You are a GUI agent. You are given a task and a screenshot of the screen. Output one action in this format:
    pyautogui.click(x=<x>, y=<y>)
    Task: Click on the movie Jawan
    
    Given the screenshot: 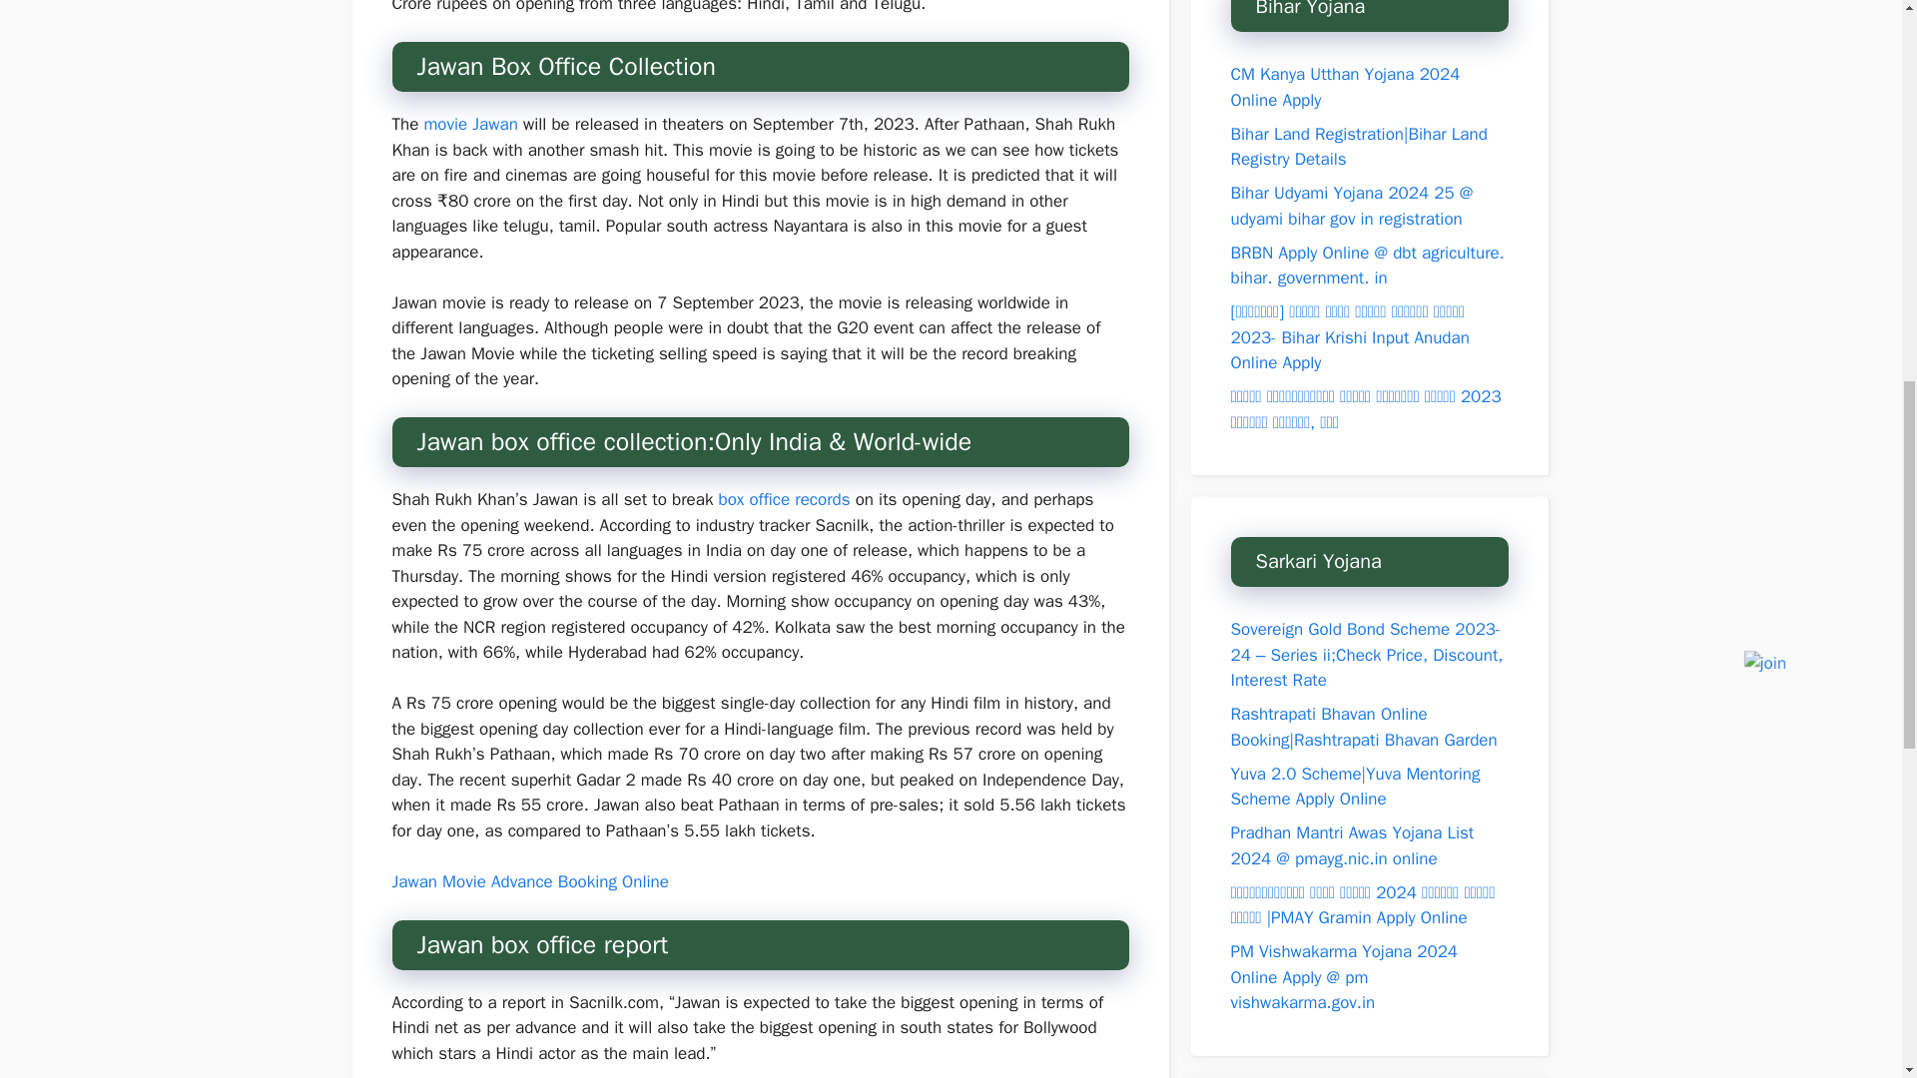 What is the action you would take?
    pyautogui.click(x=472, y=124)
    